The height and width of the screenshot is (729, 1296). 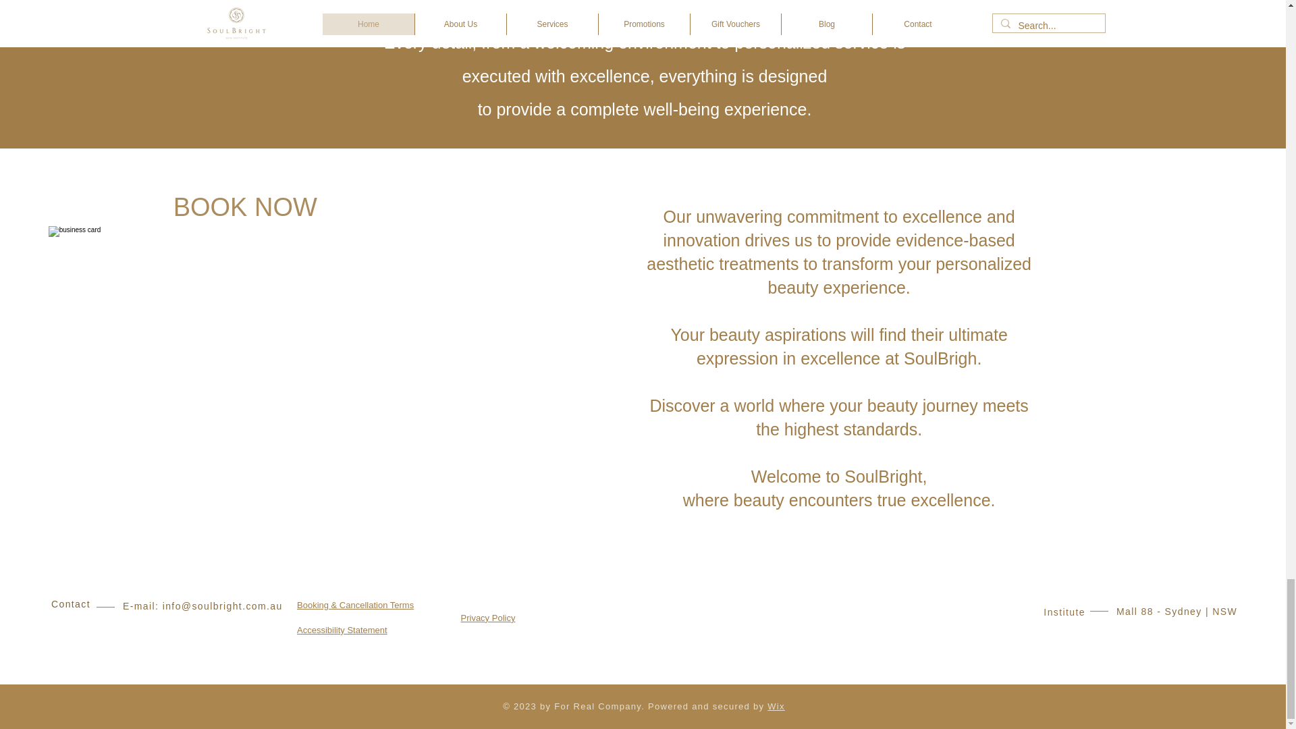 I want to click on Accessibility Statement, so click(x=342, y=629).